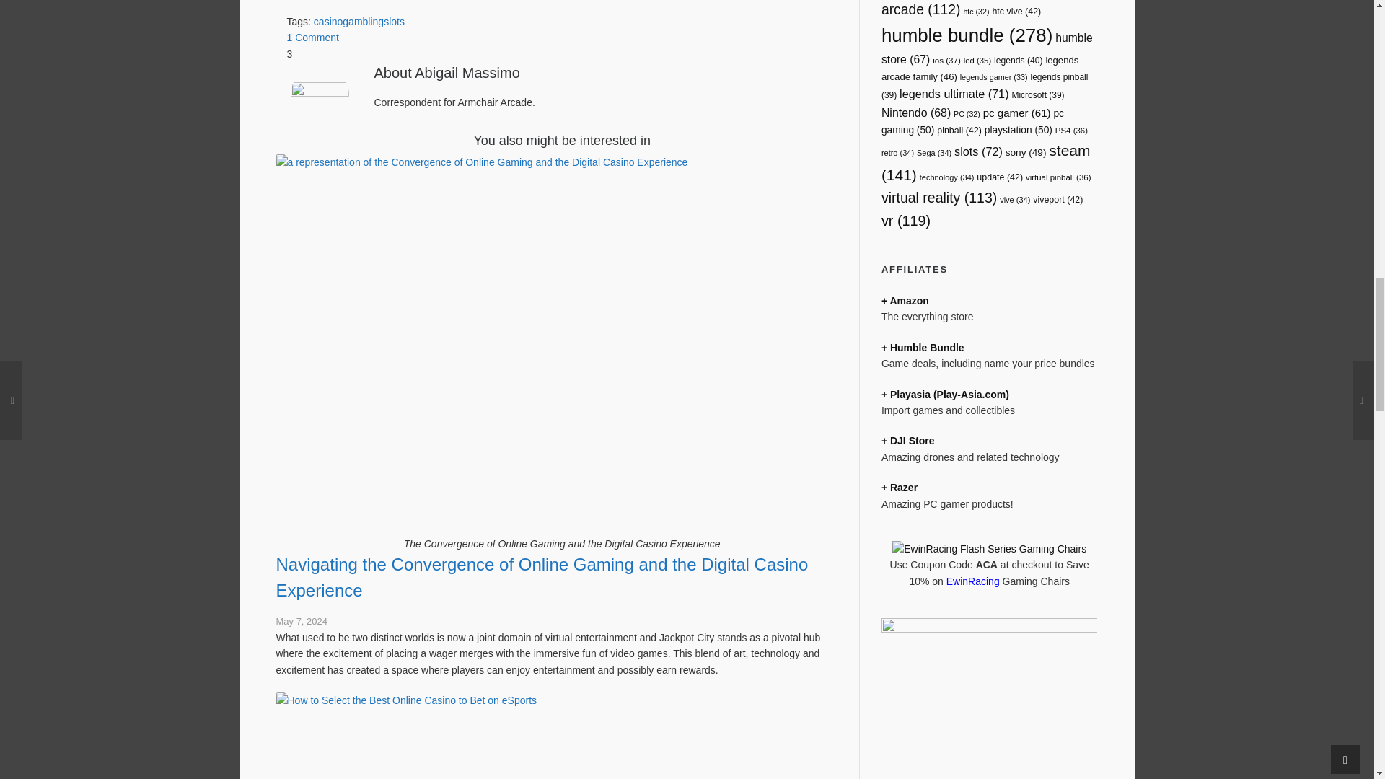 This screenshot has width=1385, height=779. Describe the element at coordinates (327, 21) in the screenshot. I see `casino` at that location.